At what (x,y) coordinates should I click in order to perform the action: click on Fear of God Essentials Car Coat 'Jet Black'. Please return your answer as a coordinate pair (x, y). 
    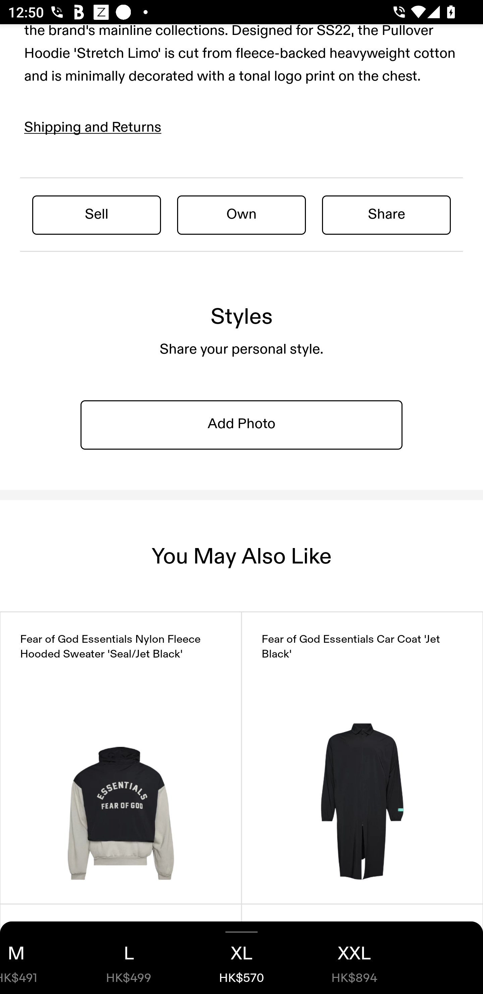
    Looking at the image, I should click on (362, 758).